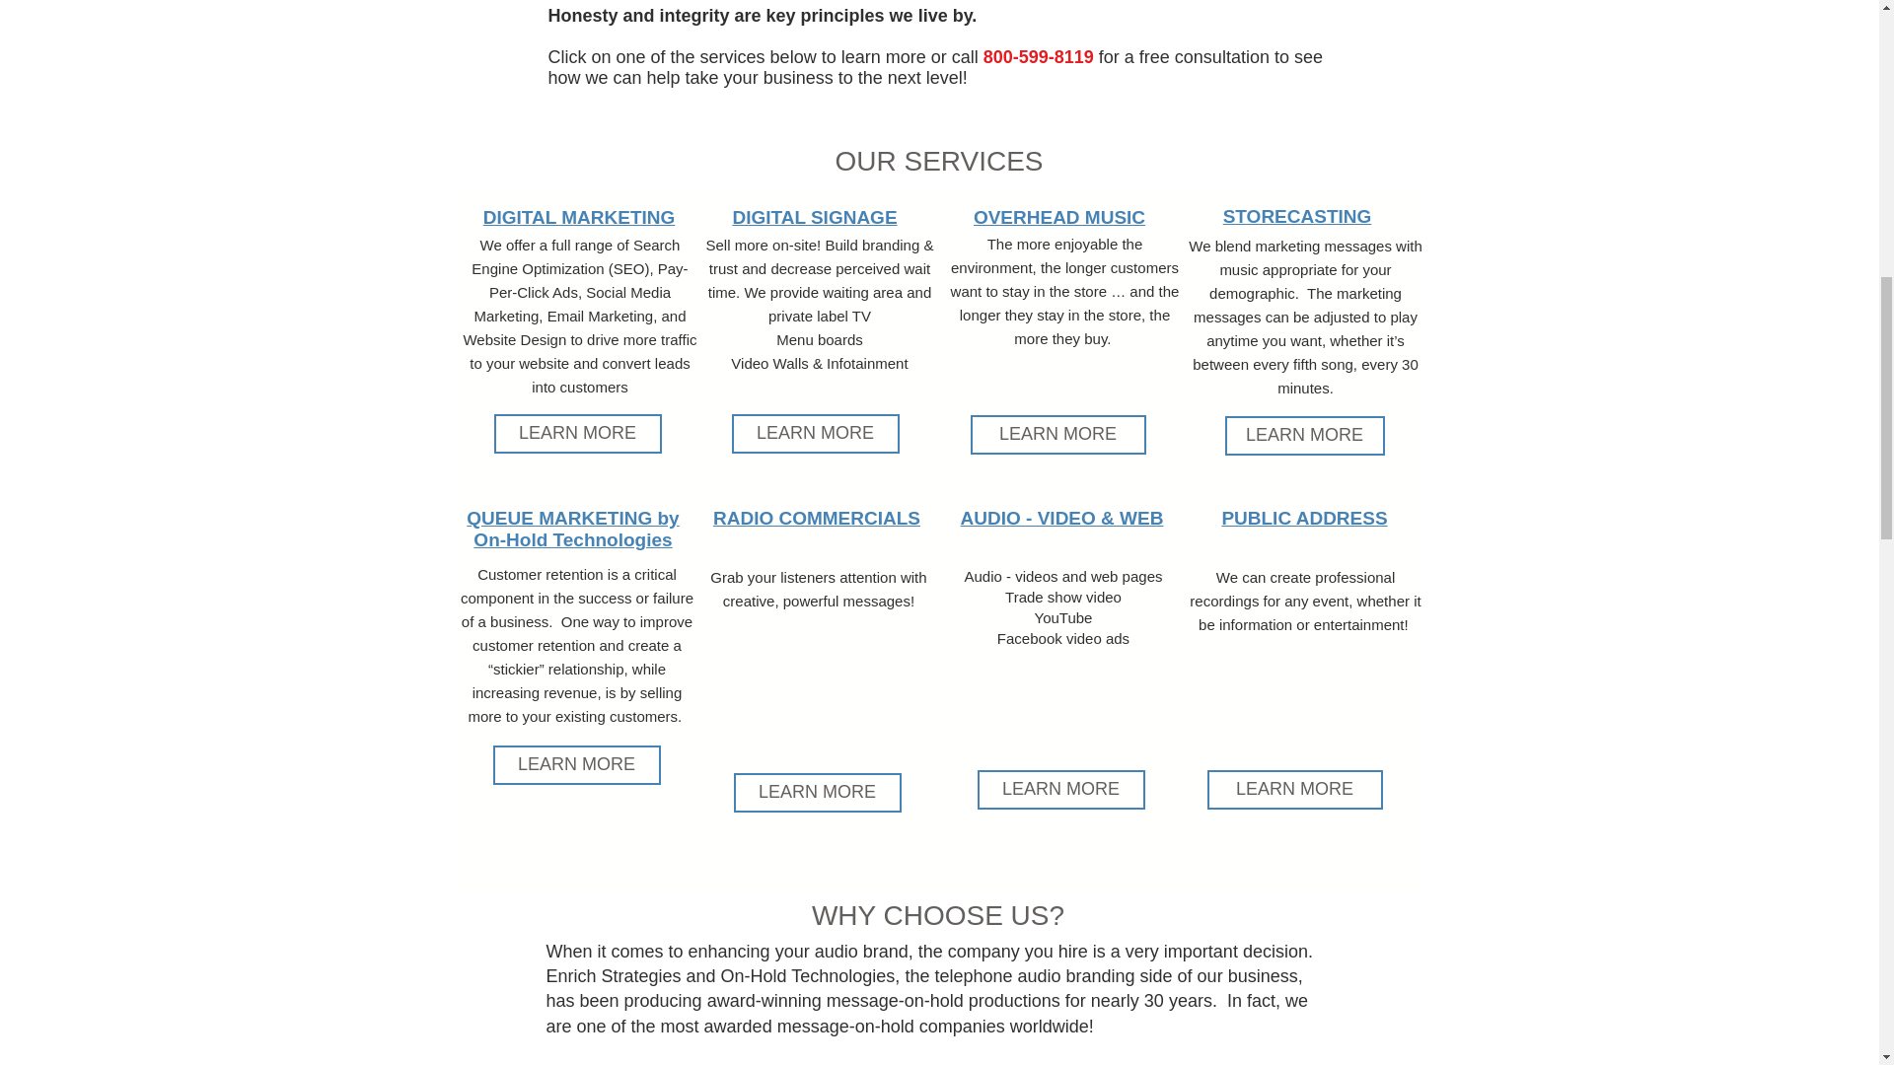 This screenshot has height=1065, width=1894. Describe the element at coordinates (1304, 436) in the screenshot. I see `LEARN MORE` at that location.